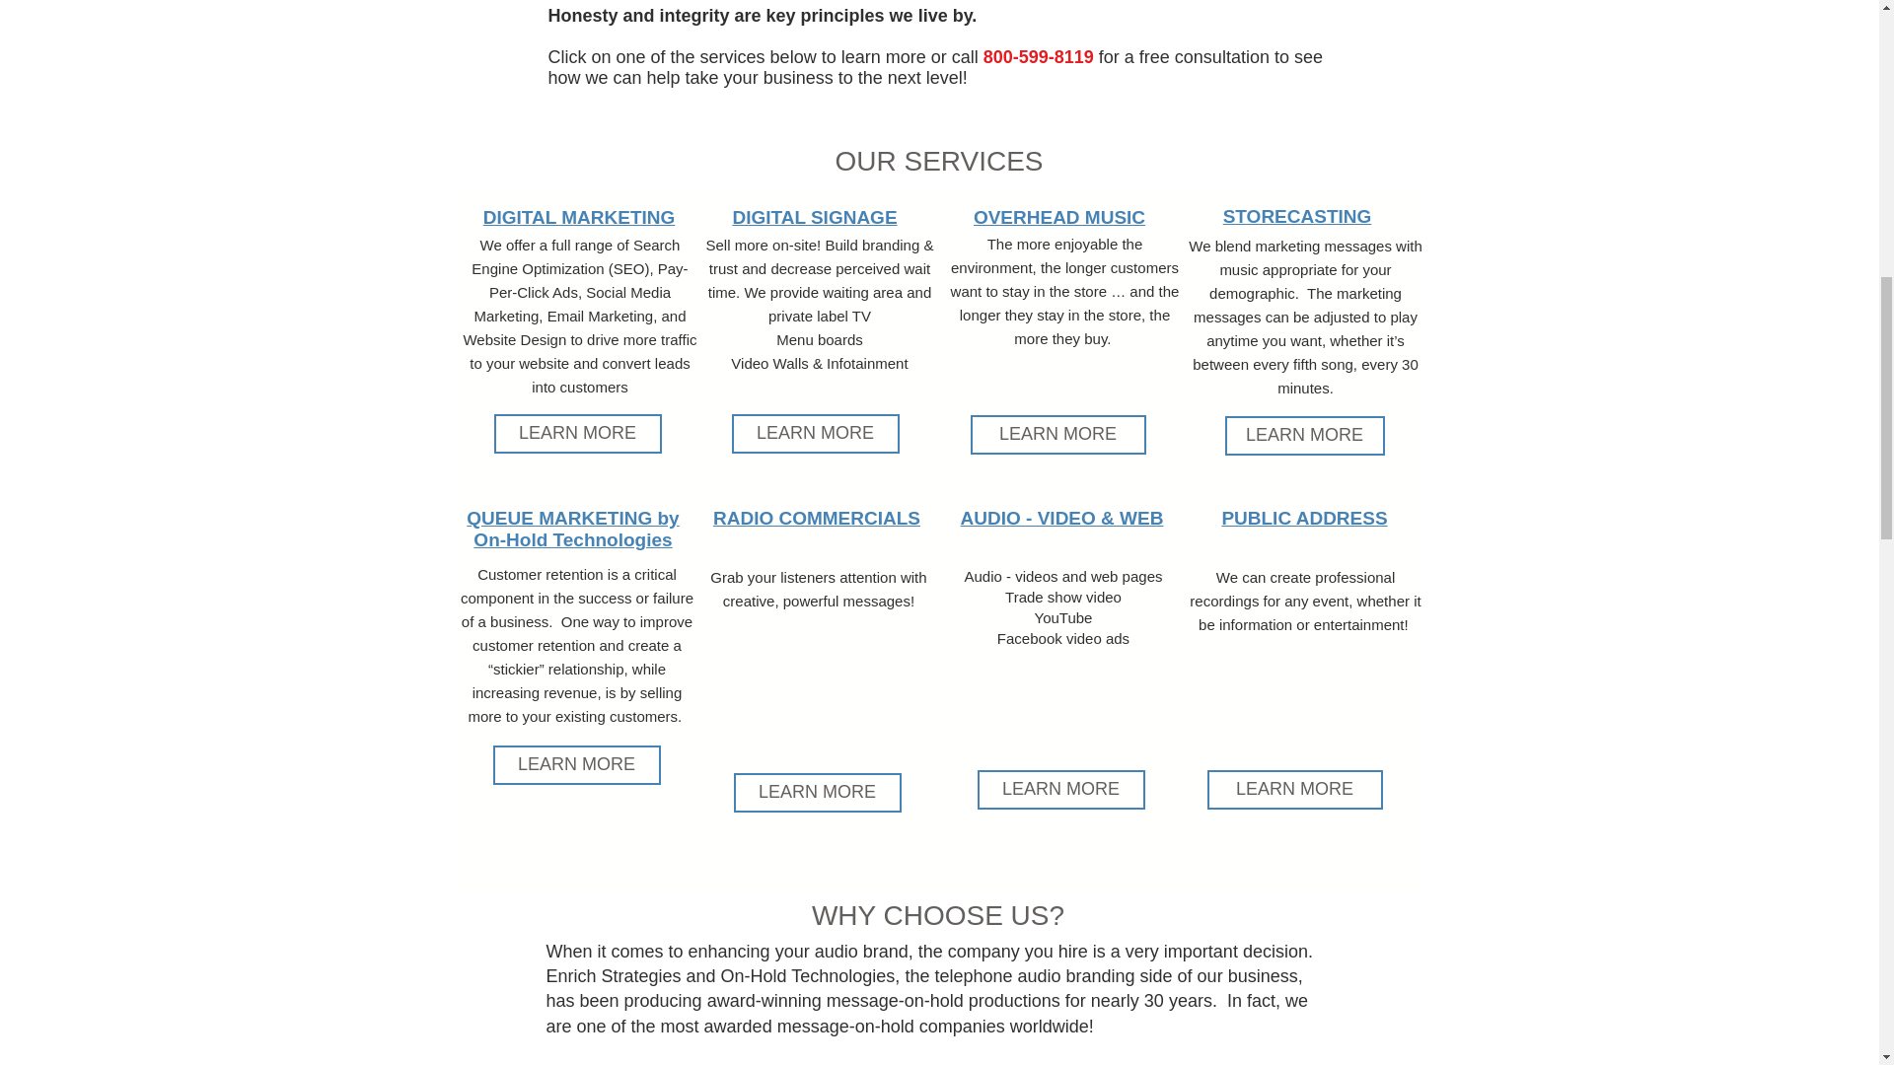 This screenshot has height=1065, width=1894. Describe the element at coordinates (1304, 436) in the screenshot. I see `LEARN MORE` at that location.